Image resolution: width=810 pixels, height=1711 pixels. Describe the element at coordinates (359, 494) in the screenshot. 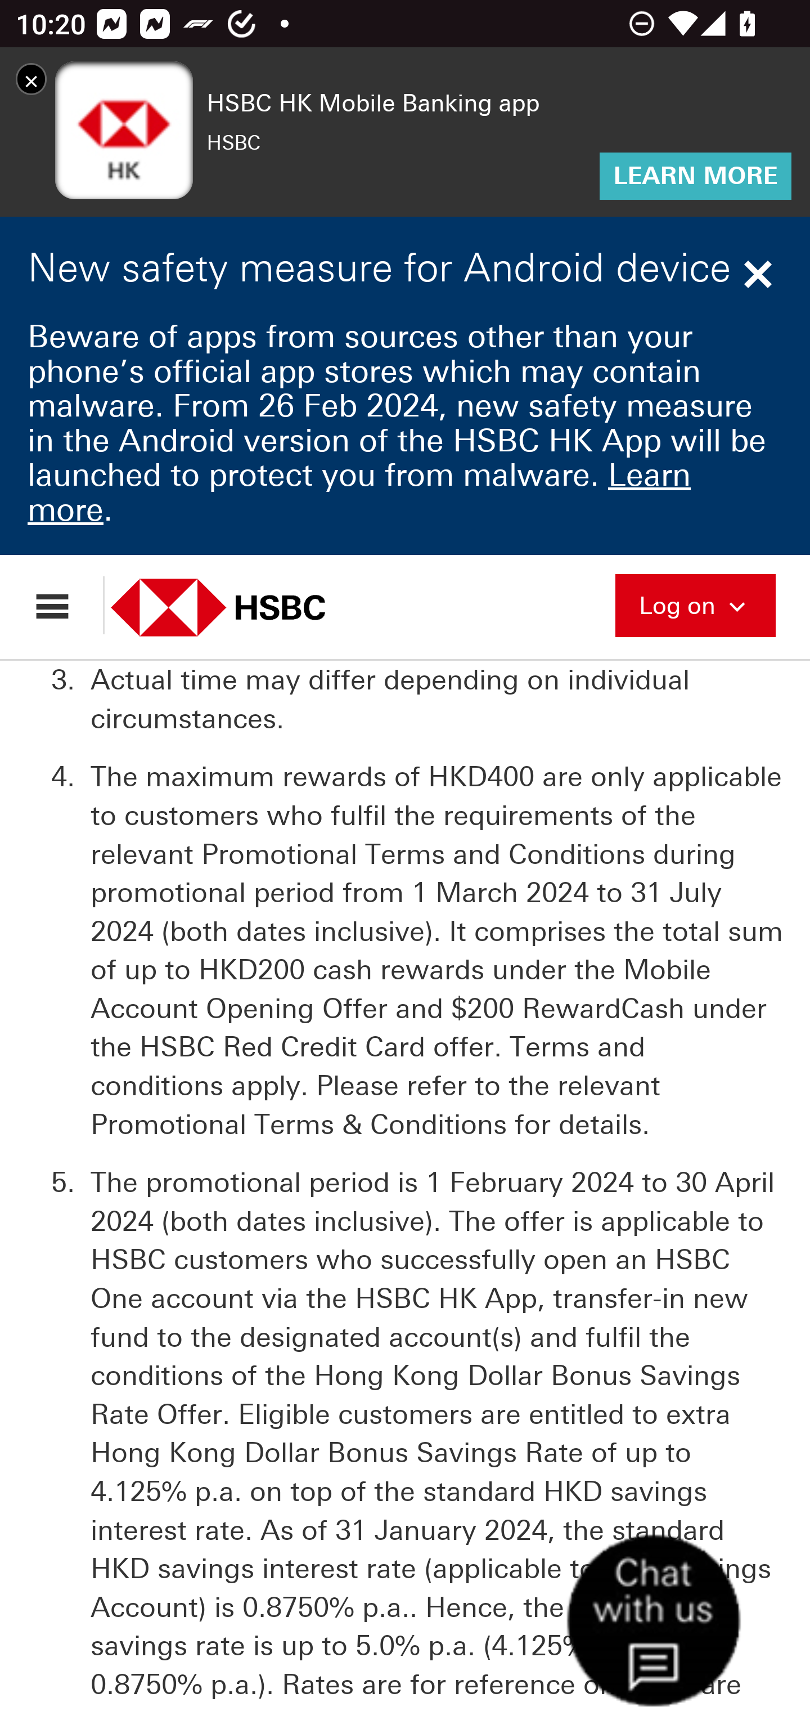

I see `Learn more` at that location.